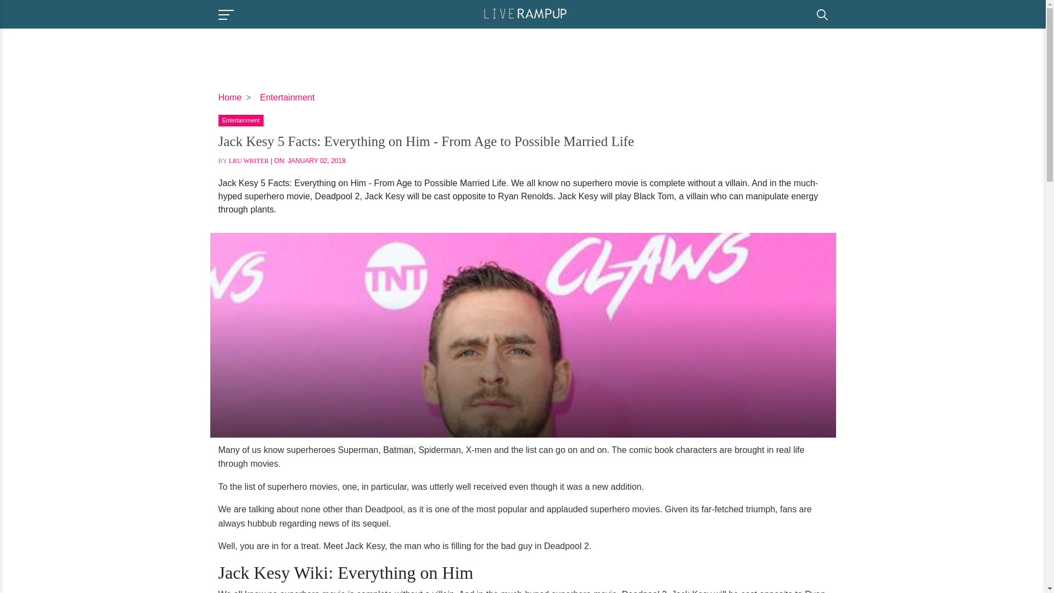 Image resolution: width=1054 pixels, height=593 pixels. Describe the element at coordinates (248, 161) in the screenshot. I see `LRU WRITER` at that location.